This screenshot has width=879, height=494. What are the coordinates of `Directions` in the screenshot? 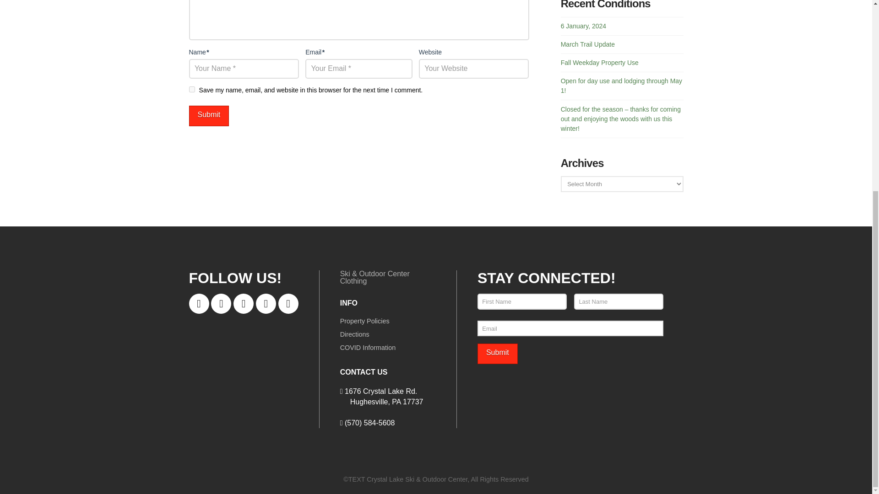 It's located at (354, 338).